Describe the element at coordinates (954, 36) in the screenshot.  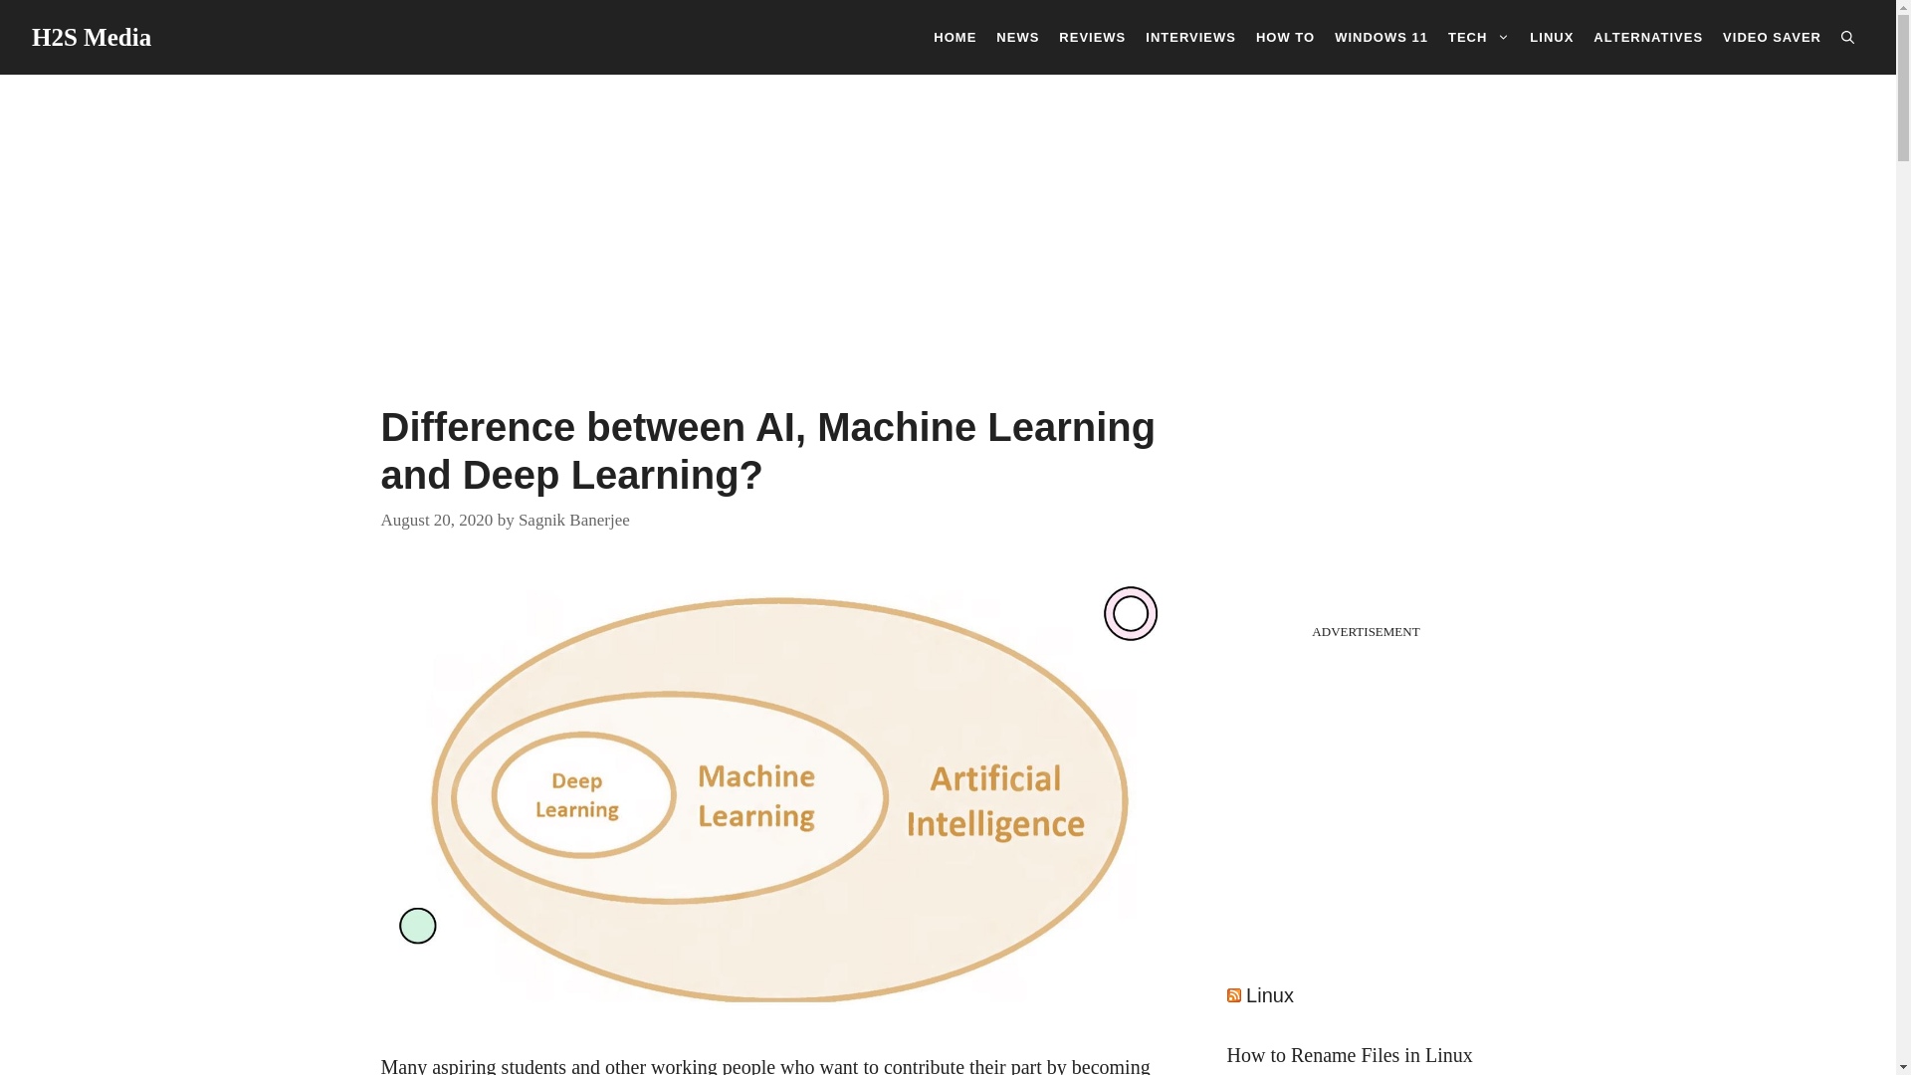
I see `HOME` at that location.